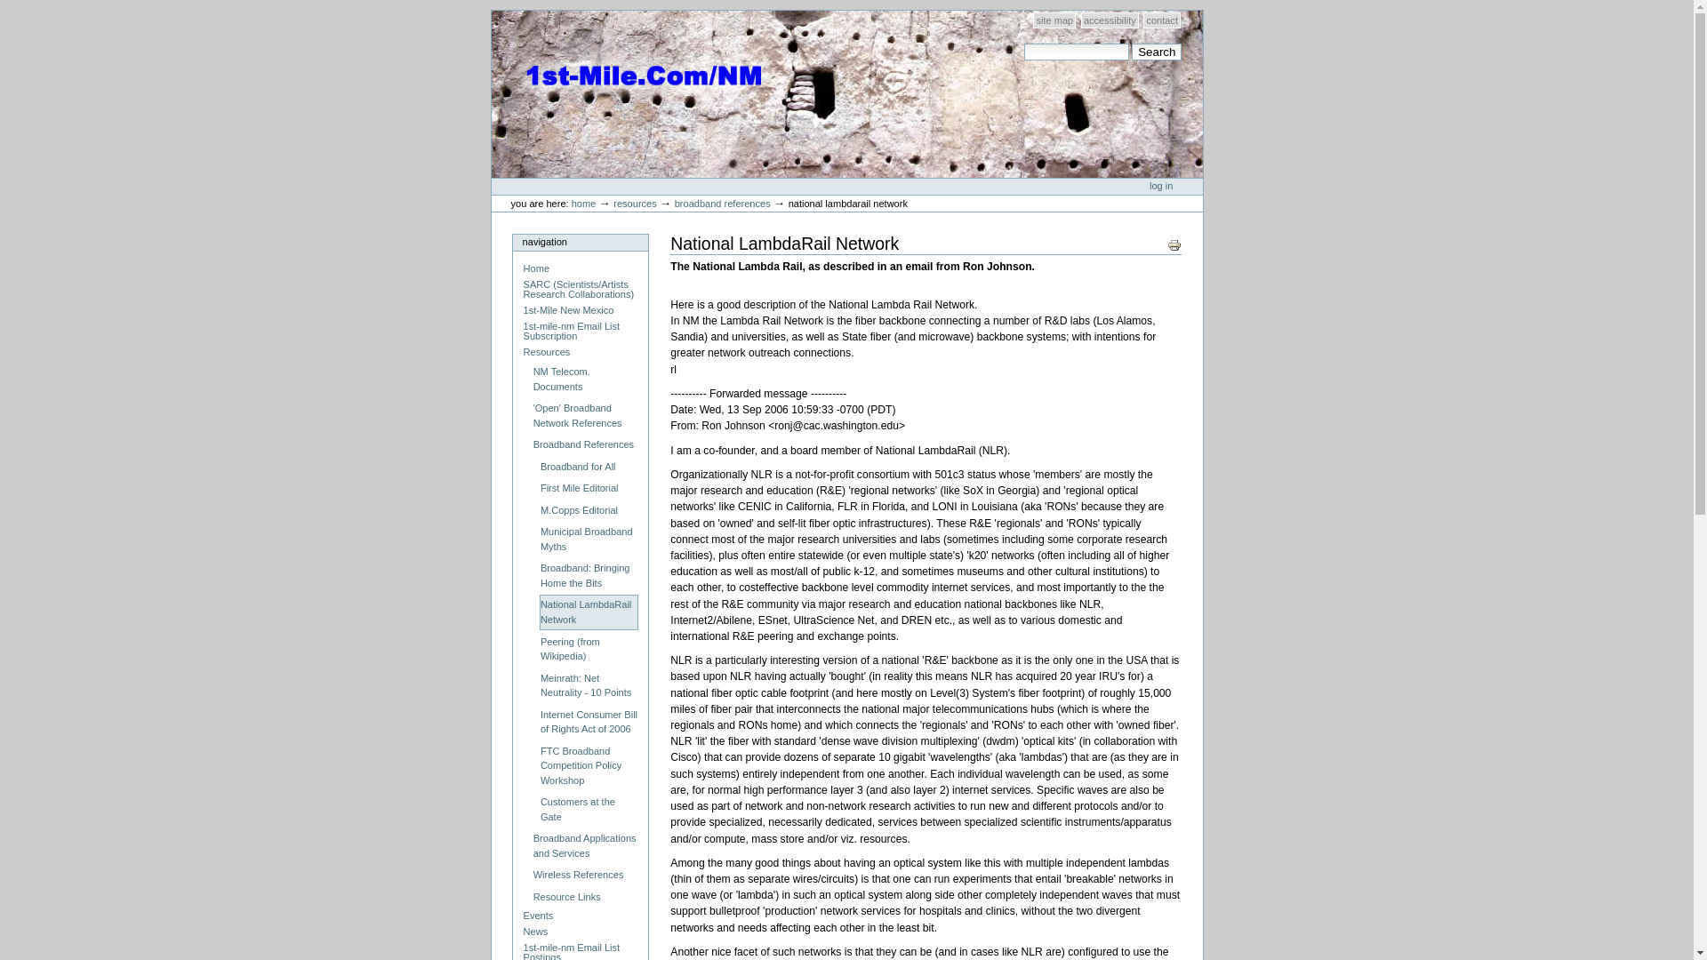 This screenshot has width=1707, height=960. What do you see at coordinates (589, 685) in the screenshot?
I see `Meinrath: Net Neutrality - 10 Points` at bounding box center [589, 685].